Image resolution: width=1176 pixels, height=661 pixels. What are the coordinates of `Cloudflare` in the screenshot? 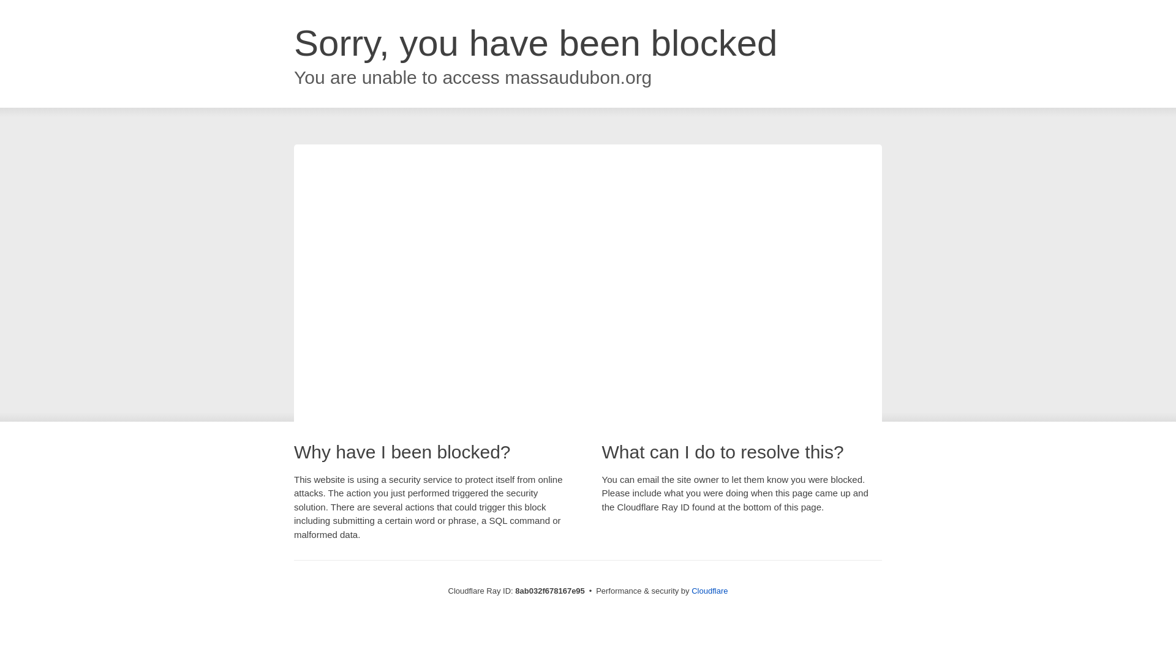 It's located at (709, 591).